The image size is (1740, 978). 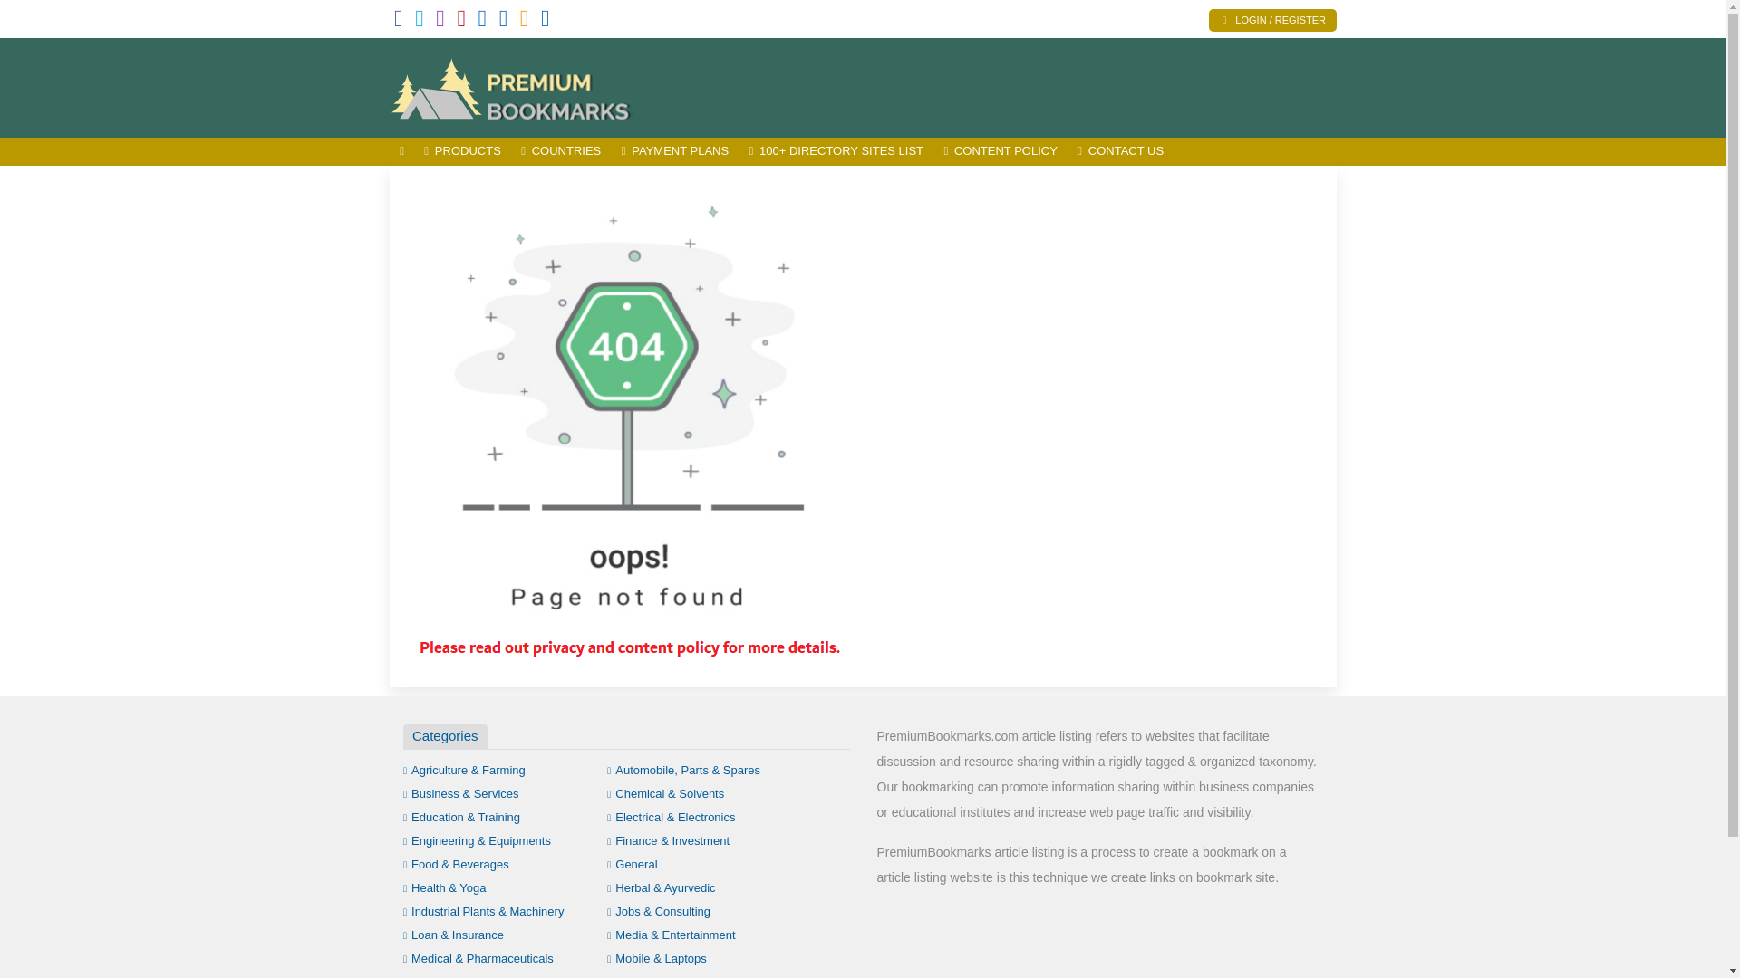 I want to click on CONTENT POLICY, so click(x=1000, y=151).